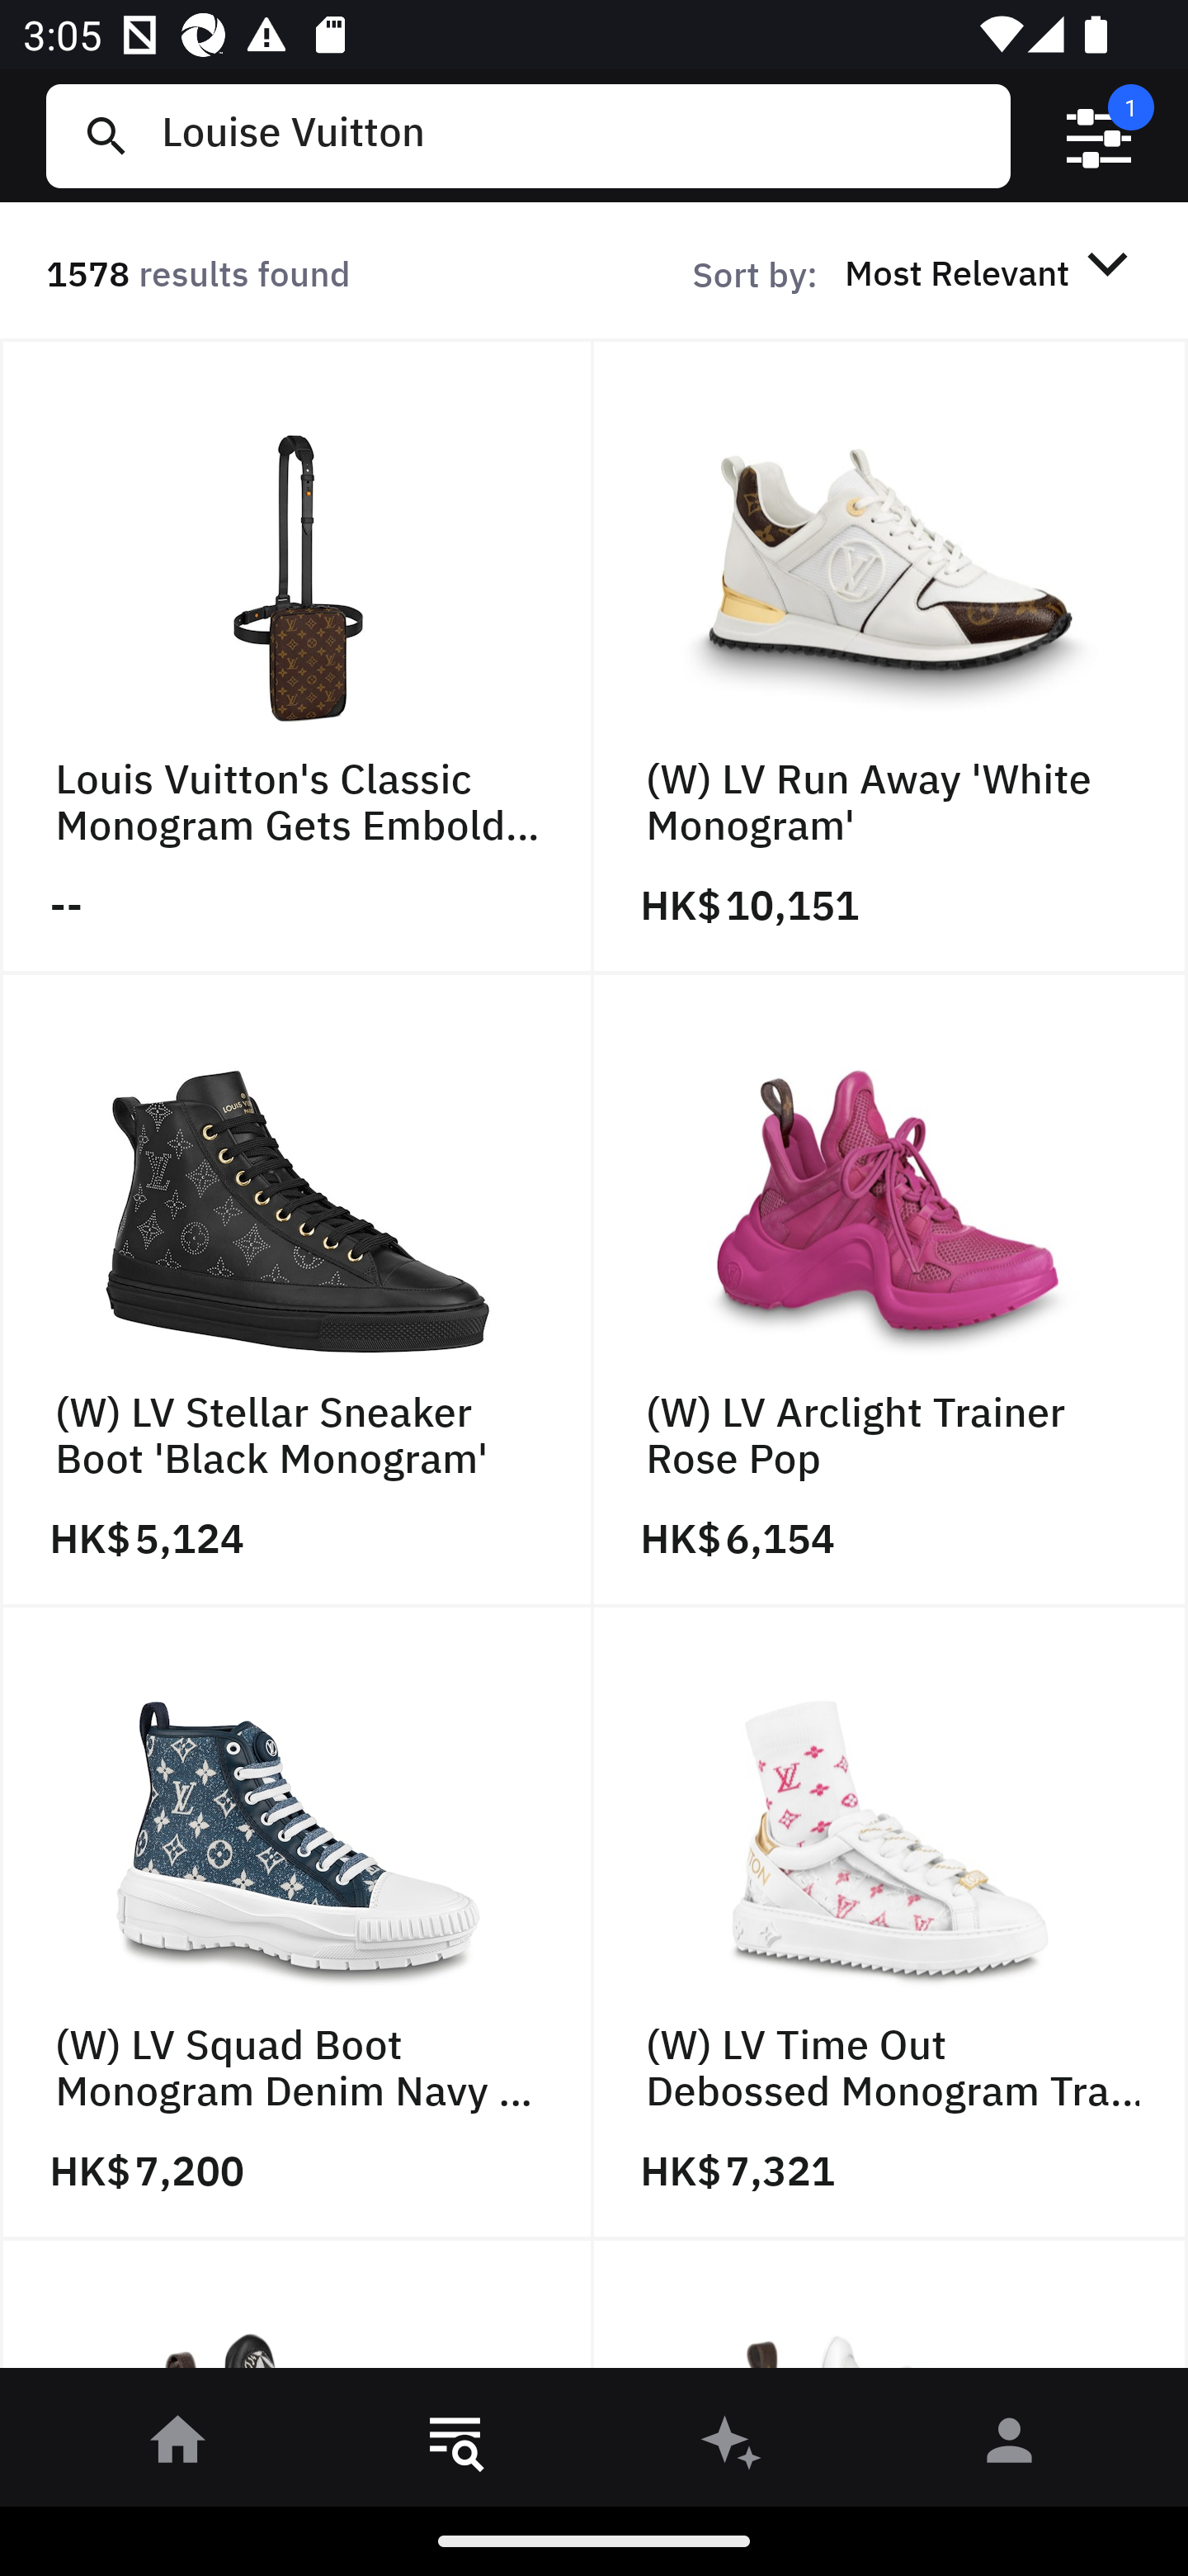  Describe the element at coordinates (455, 2446) in the screenshot. I see `󱎸` at that location.